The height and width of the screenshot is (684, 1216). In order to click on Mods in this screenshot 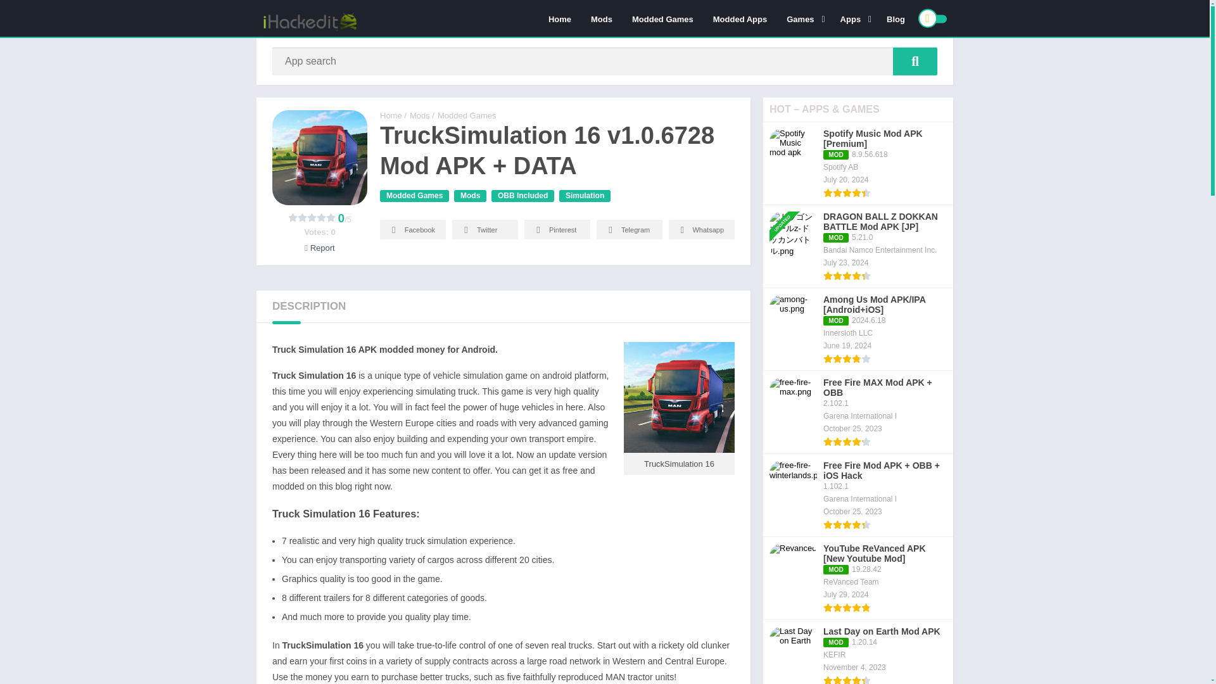, I will do `click(601, 18)`.